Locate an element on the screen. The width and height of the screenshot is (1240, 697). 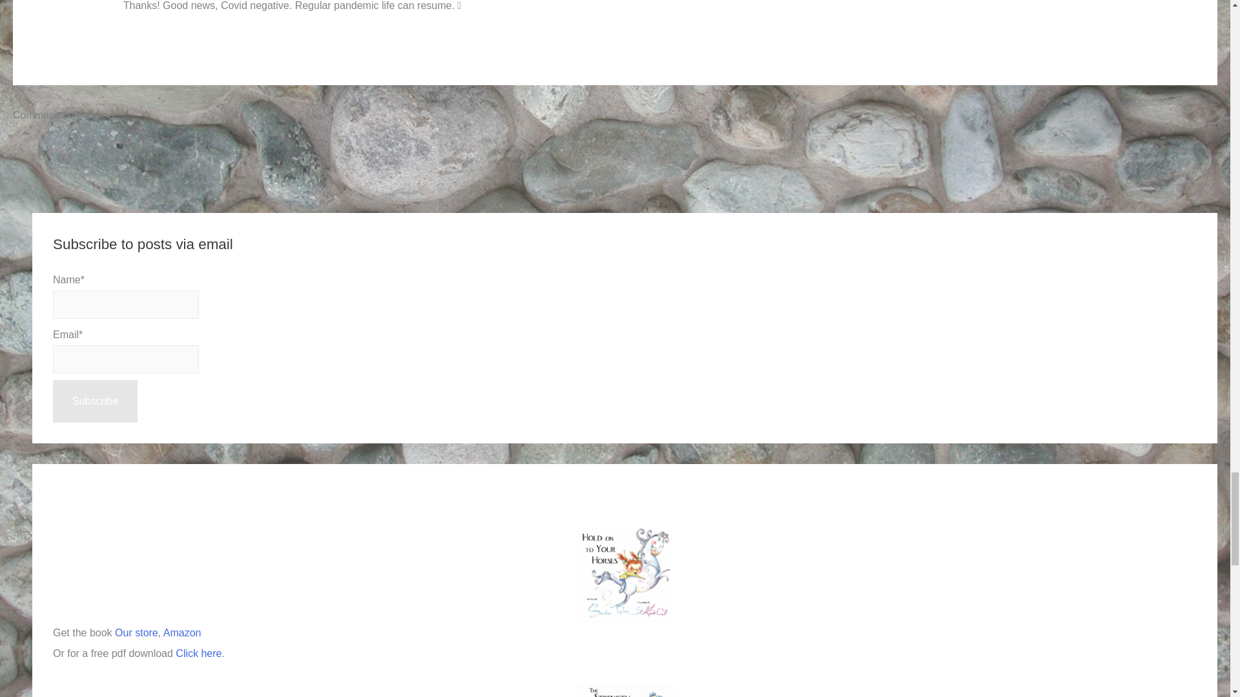
Front Cover web is located at coordinates (625, 574).